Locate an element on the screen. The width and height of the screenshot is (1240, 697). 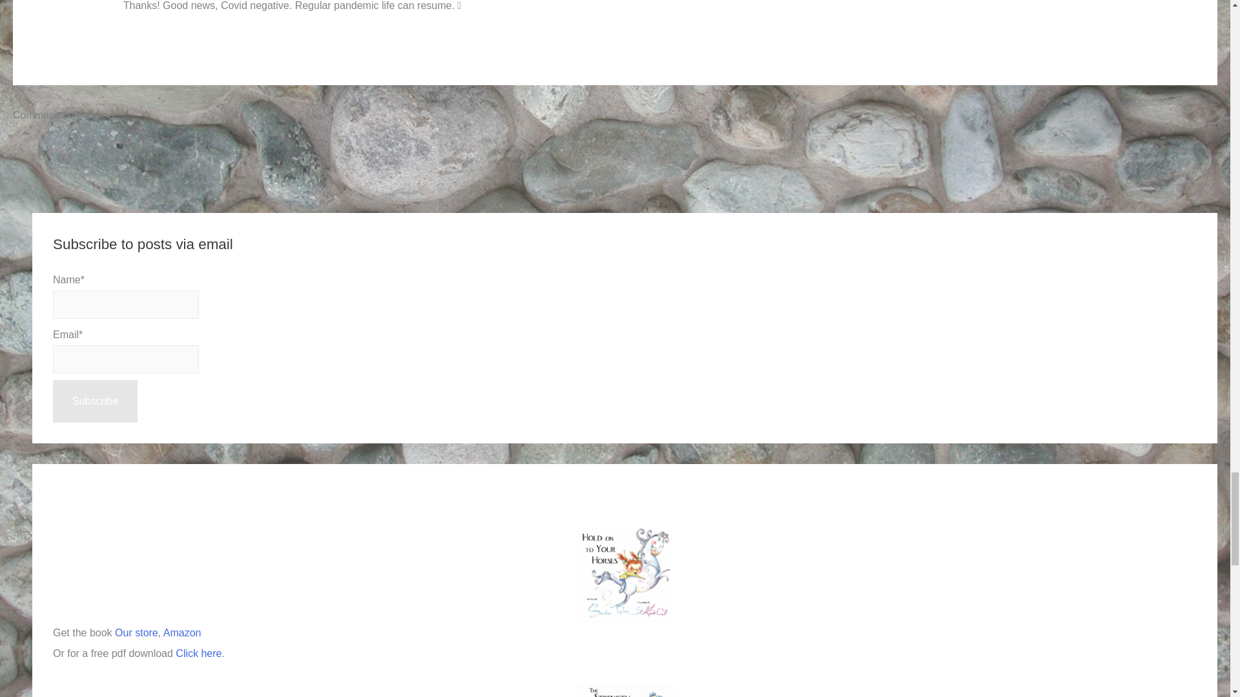
Front Cover web is located at coordinates (625, 574).